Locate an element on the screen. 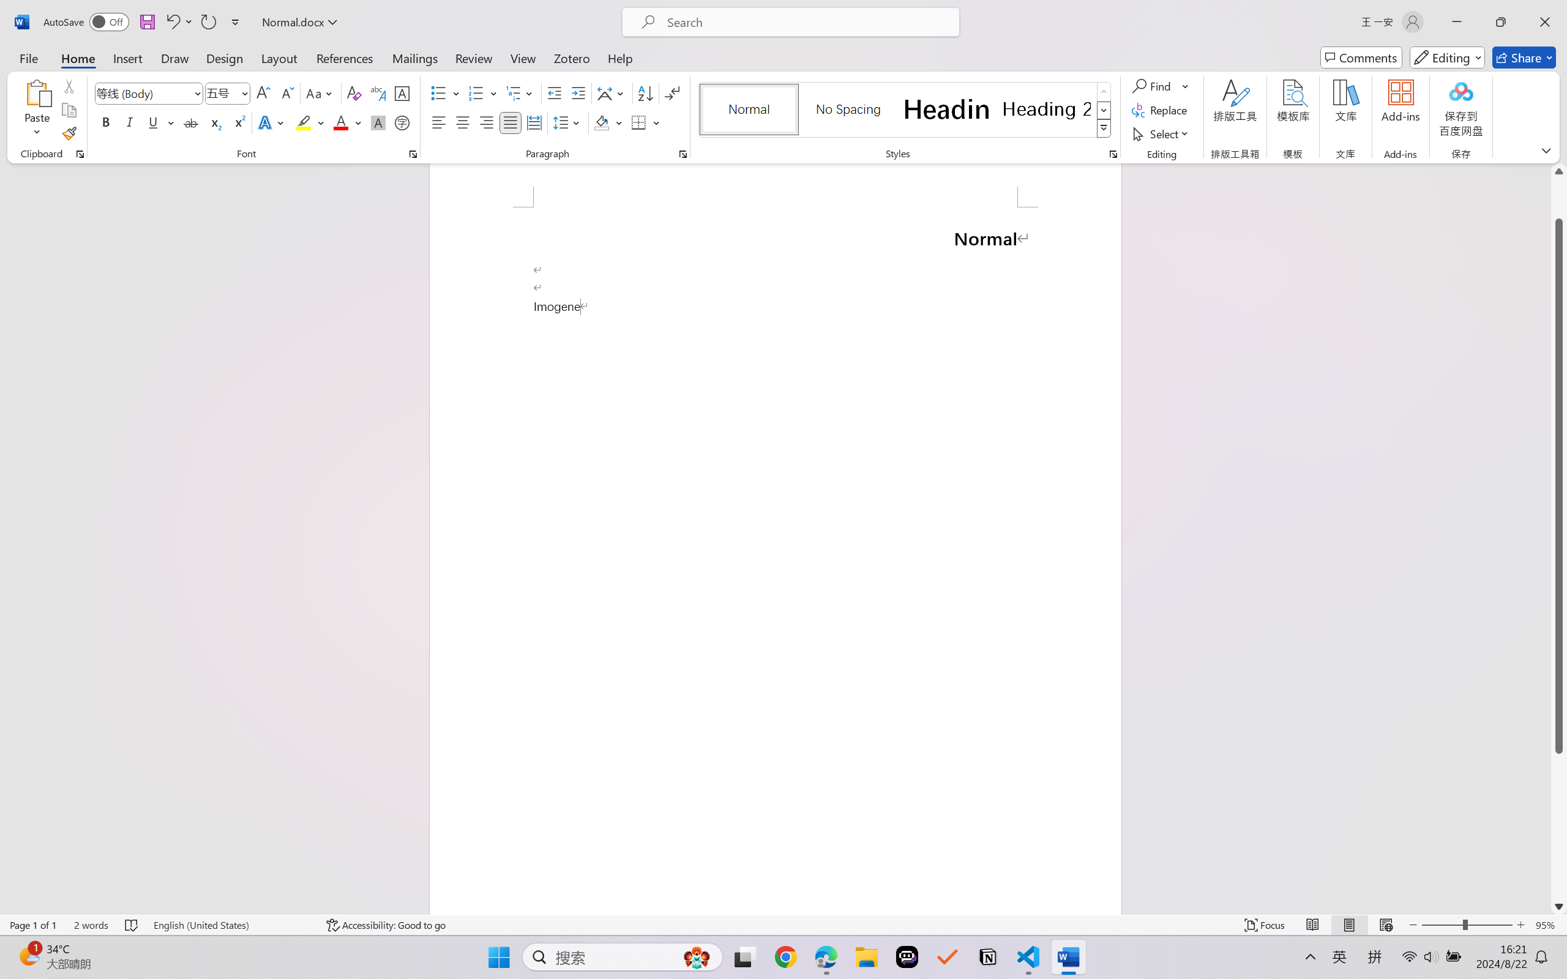 The image size is (1567, 979). Copy is located at coordinates (69, 110).